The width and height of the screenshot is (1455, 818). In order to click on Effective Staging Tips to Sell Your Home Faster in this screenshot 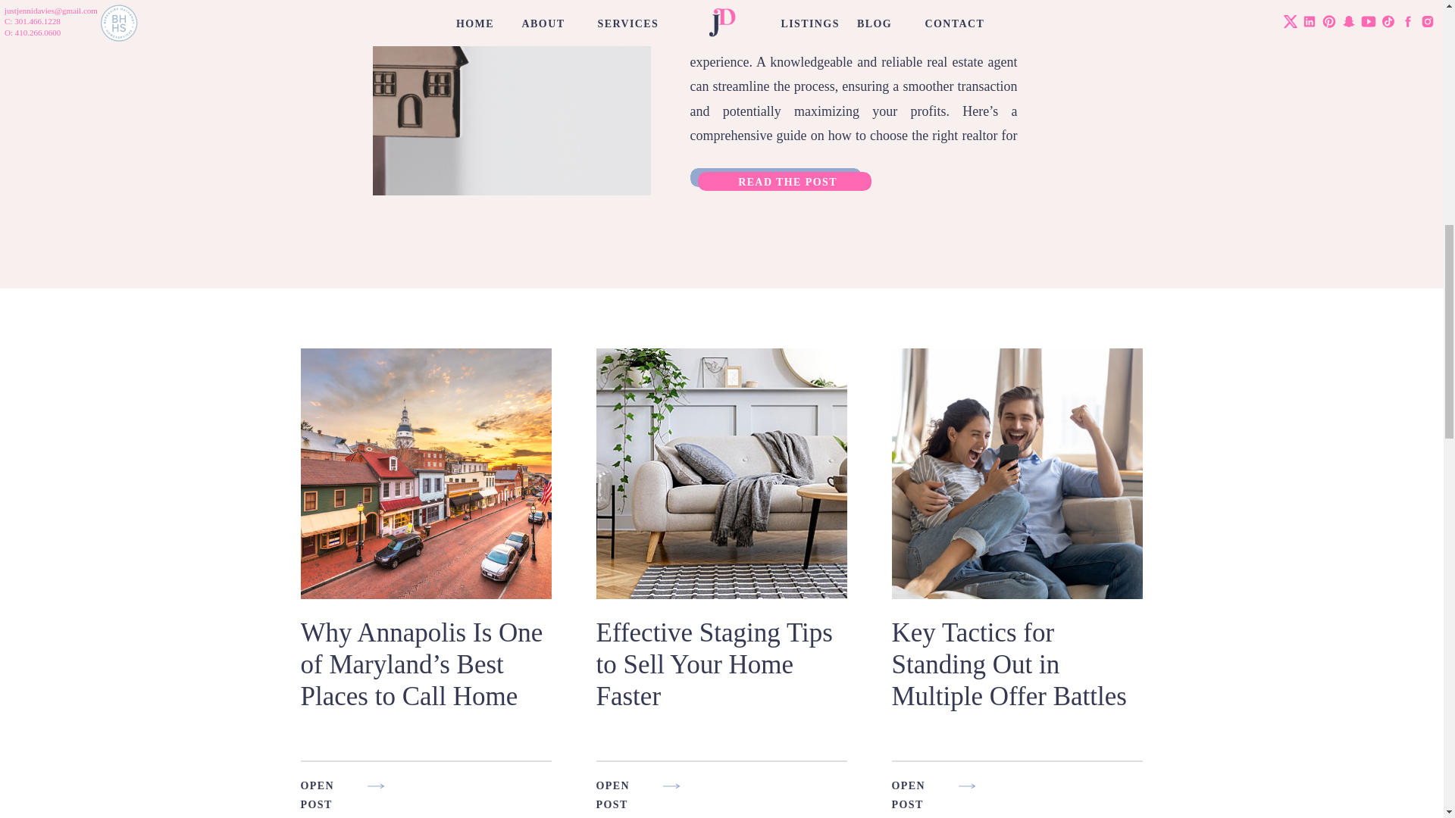, I will do `click(796, 644)`.